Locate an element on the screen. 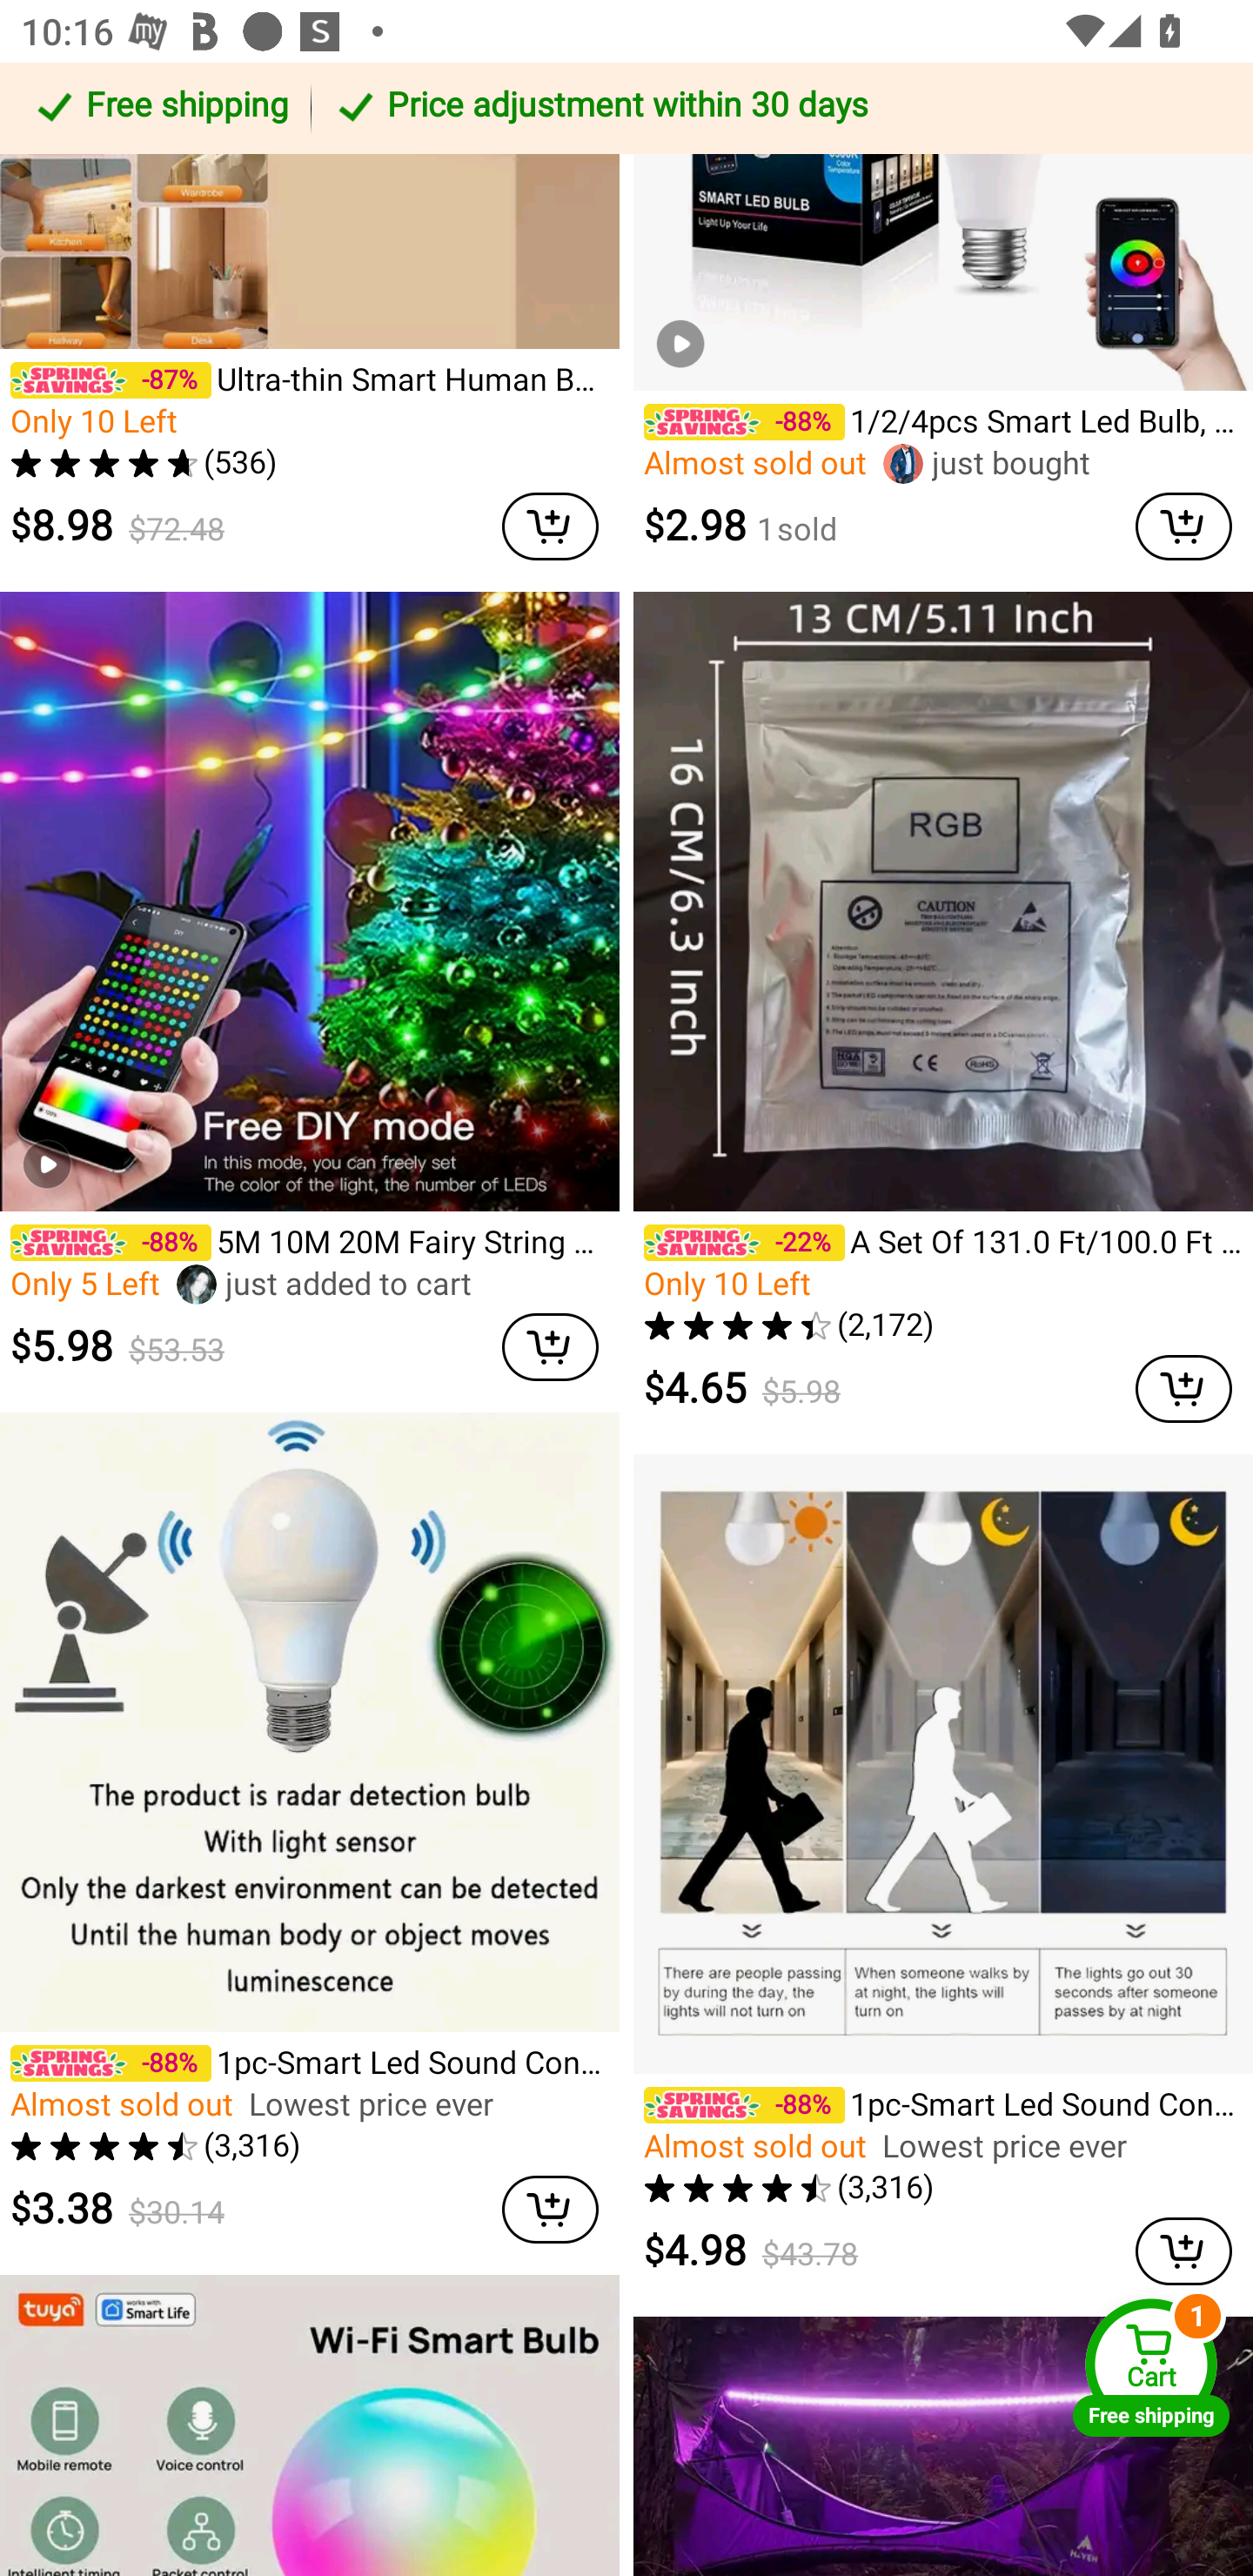 The width and height of the screenshot is (1253, 2576). cart delete is located at coordinates (550, 2210).